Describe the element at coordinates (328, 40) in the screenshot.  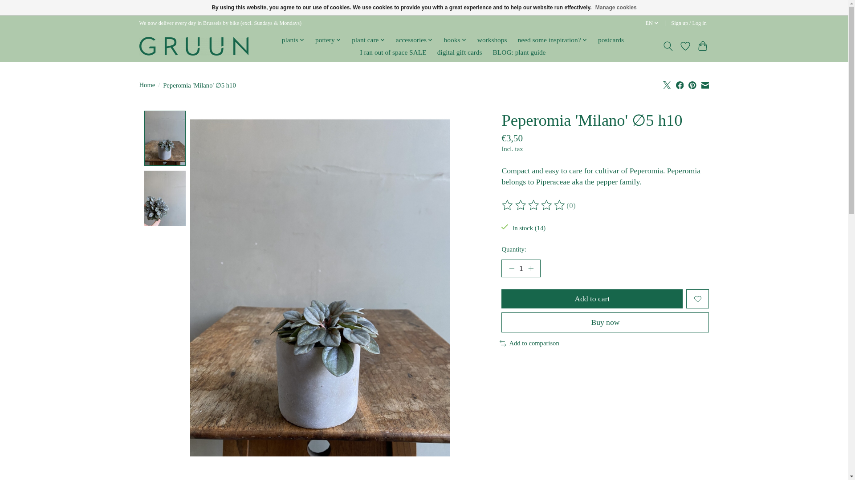
I see `pottery` at that location.